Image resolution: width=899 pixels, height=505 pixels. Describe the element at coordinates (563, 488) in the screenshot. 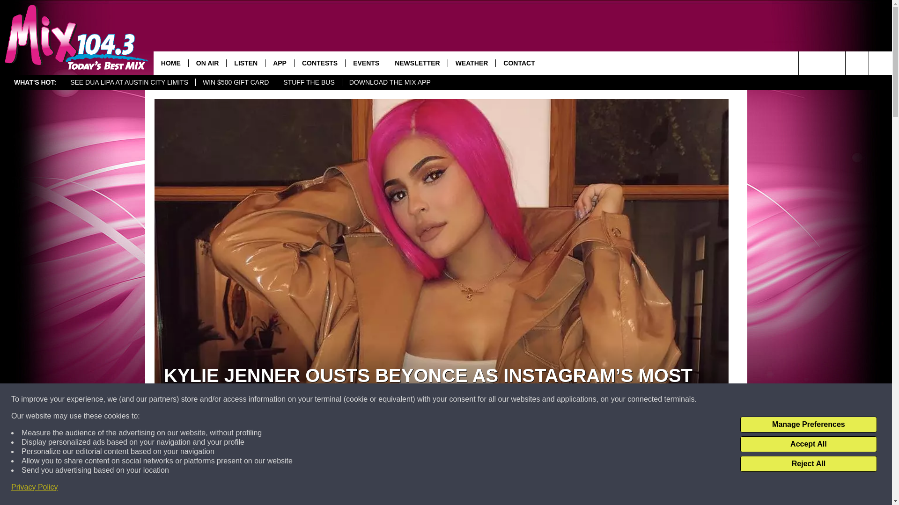

I see `Share on Twitter` at that location.